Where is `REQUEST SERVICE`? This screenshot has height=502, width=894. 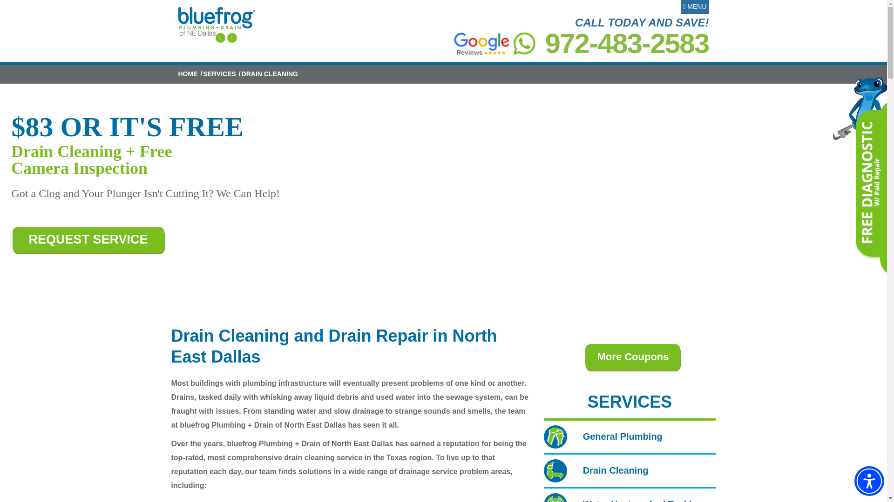
REQUEST SERVICE is located at coordinates (88, 240).